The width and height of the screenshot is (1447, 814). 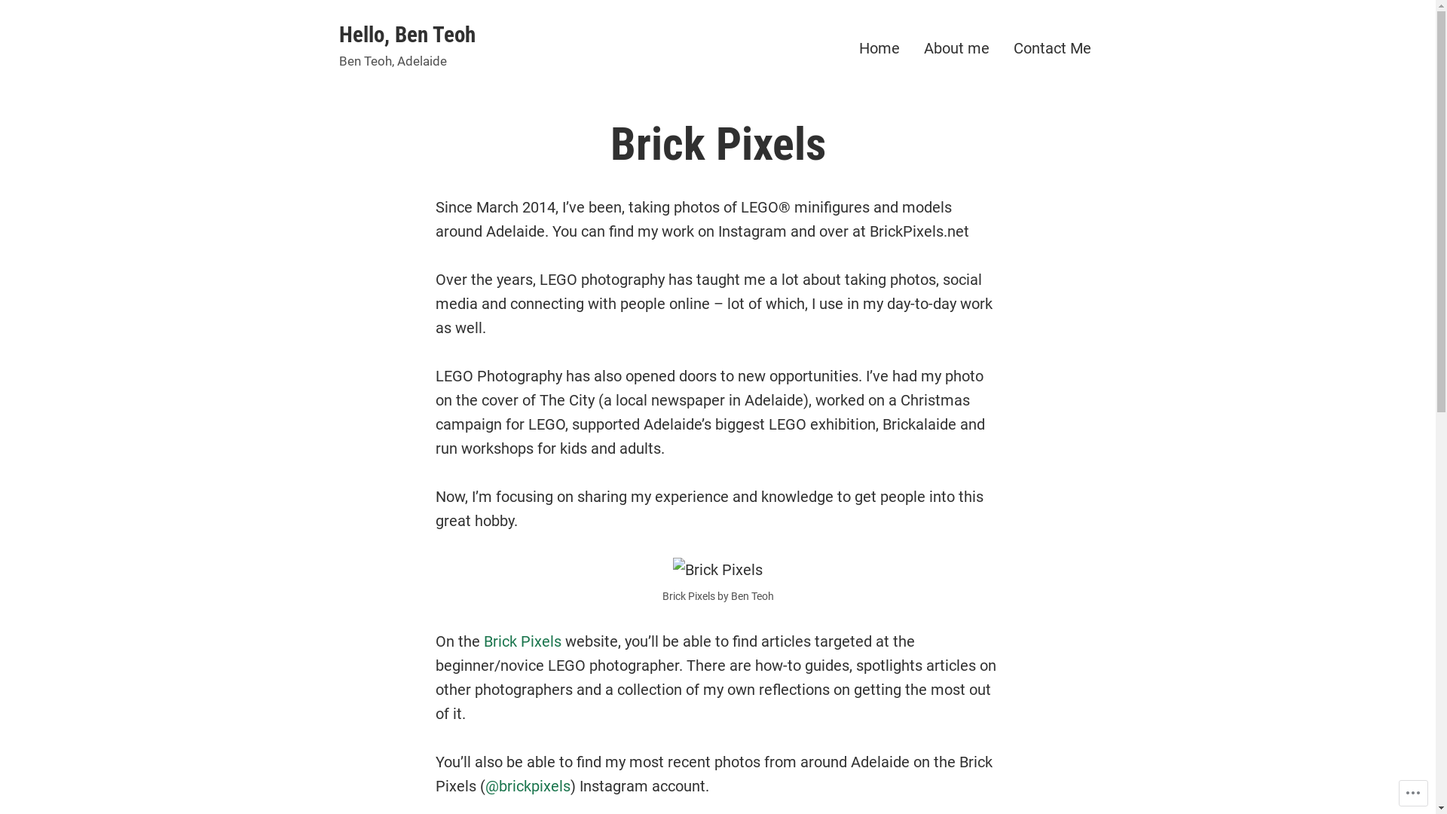 What do you see at coordinates (407, 35) in the screenshot?
I see `Hello, Ben Teoh` at bounding box center [407, 35].